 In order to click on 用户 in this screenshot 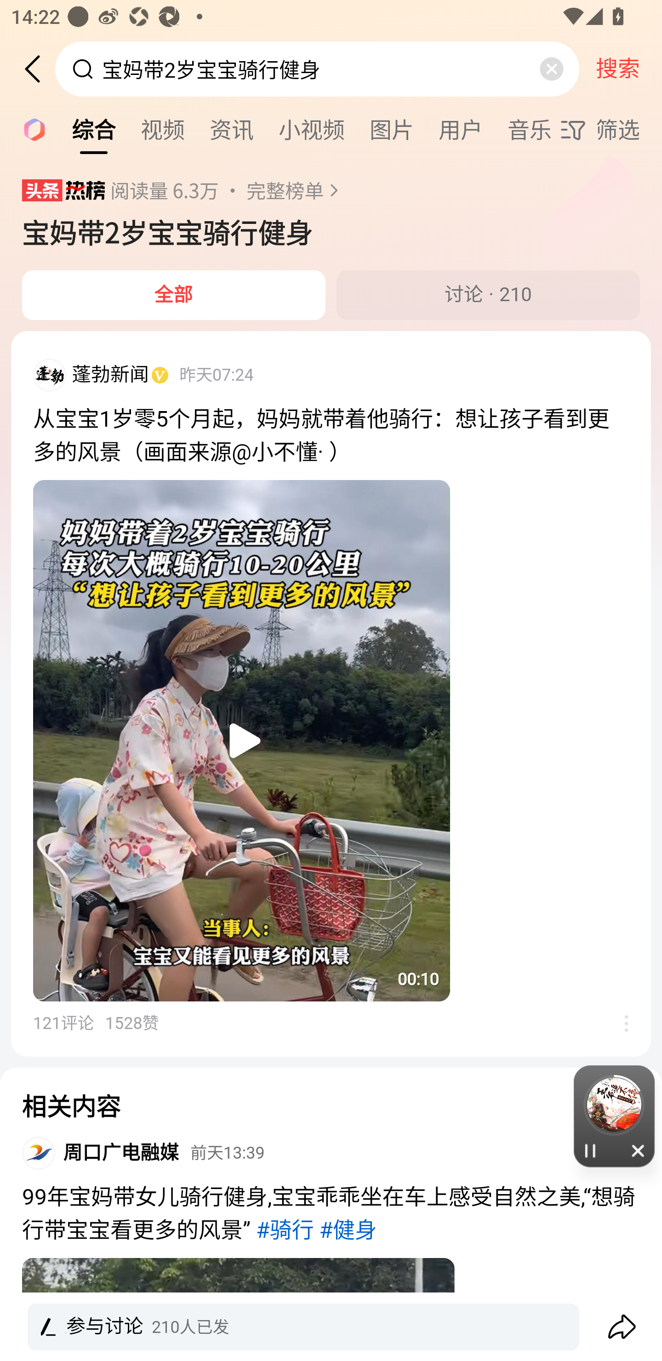, I will do `click(461, 129)`.